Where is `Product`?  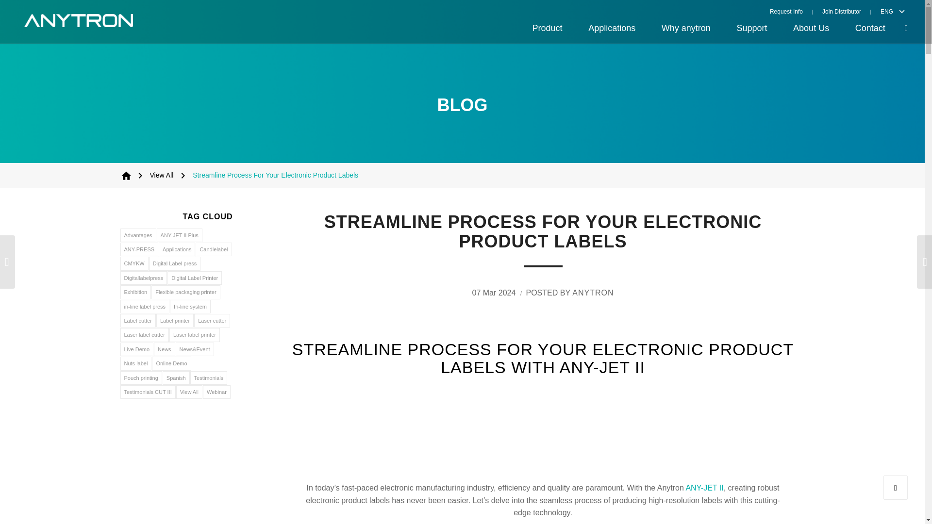
Product is located at coordinates (548, 28).